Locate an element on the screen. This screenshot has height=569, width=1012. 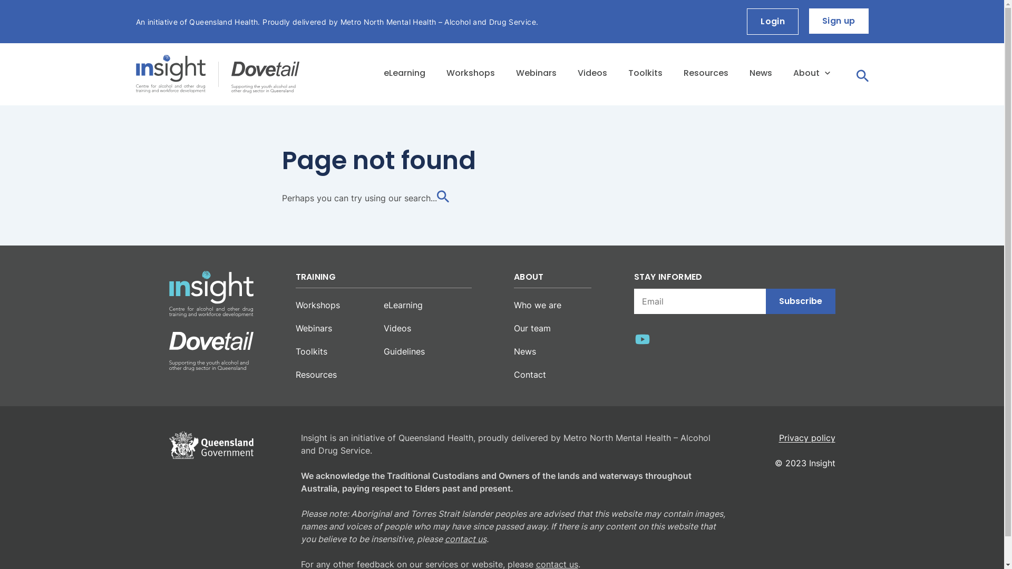
News is located at coordinates (761, 74).